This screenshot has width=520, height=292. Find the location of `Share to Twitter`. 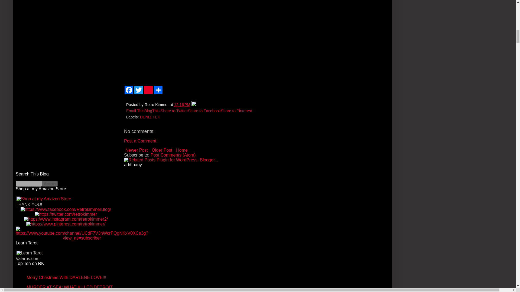

Share to Twitter is located at coordinates (174, 111).